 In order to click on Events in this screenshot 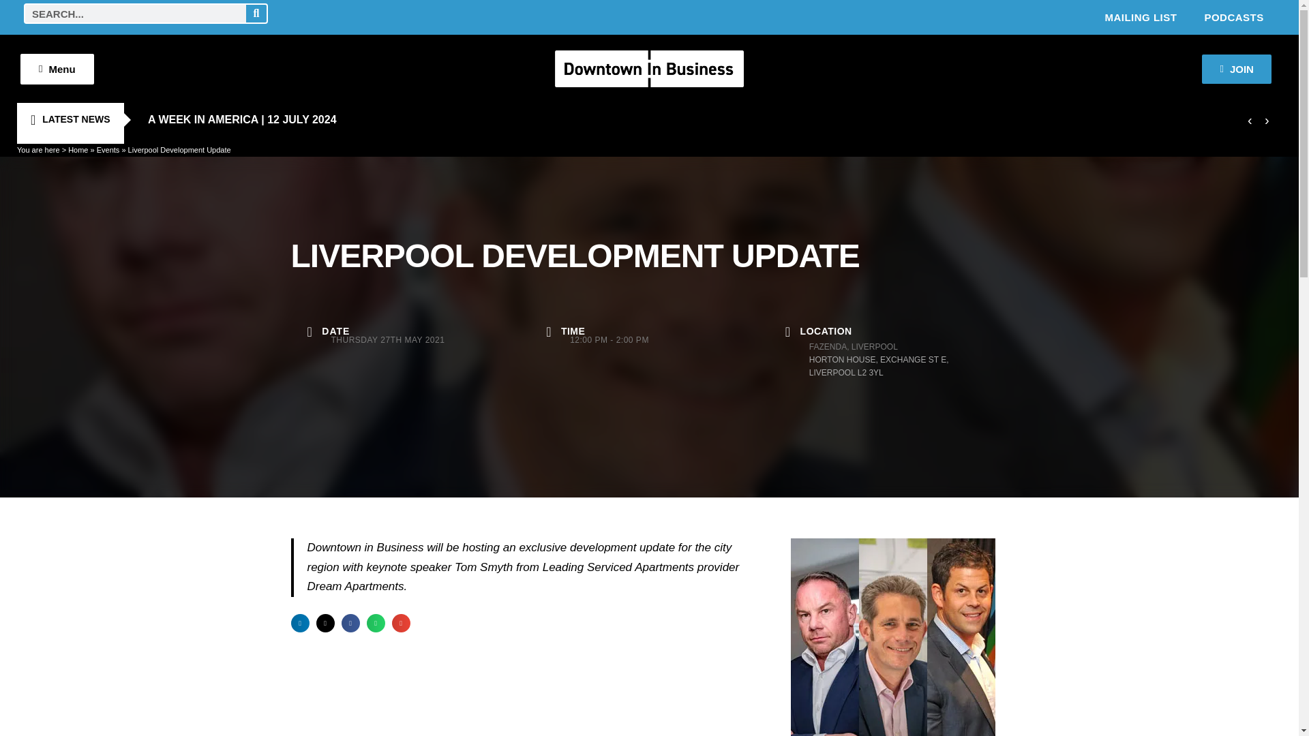, I will do `click(108, 149)`.